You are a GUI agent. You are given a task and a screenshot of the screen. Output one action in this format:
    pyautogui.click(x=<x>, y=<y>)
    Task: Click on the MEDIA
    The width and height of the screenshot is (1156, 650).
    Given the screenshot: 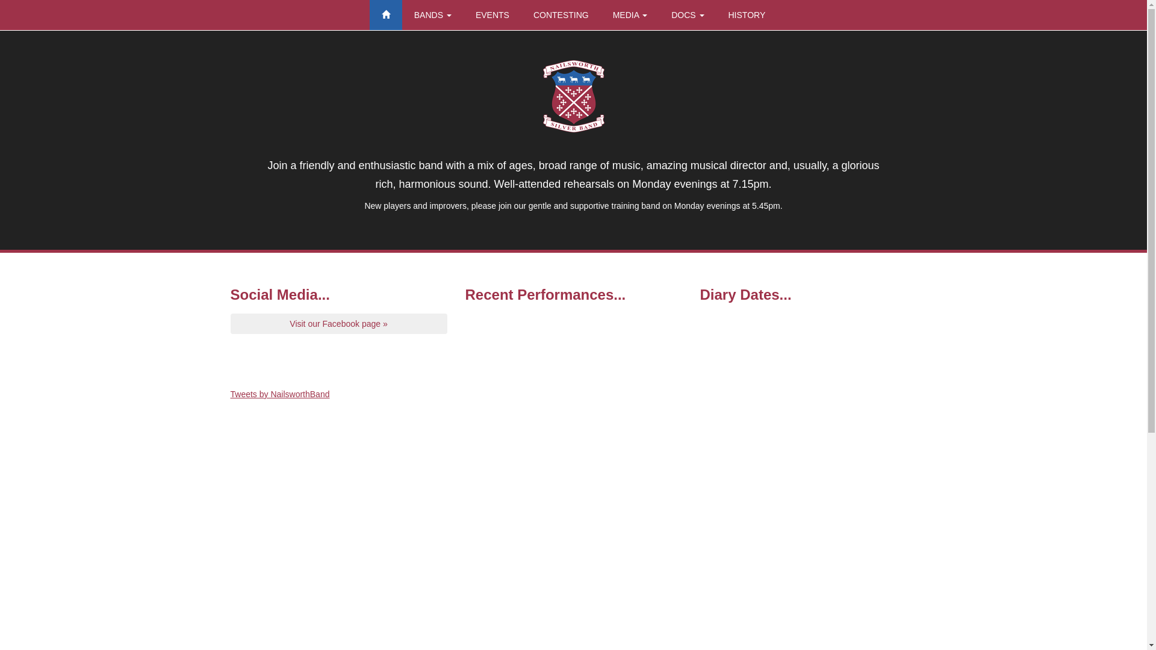 What is the action you would take?
    pyautogui.click(x=630, y=15)
    